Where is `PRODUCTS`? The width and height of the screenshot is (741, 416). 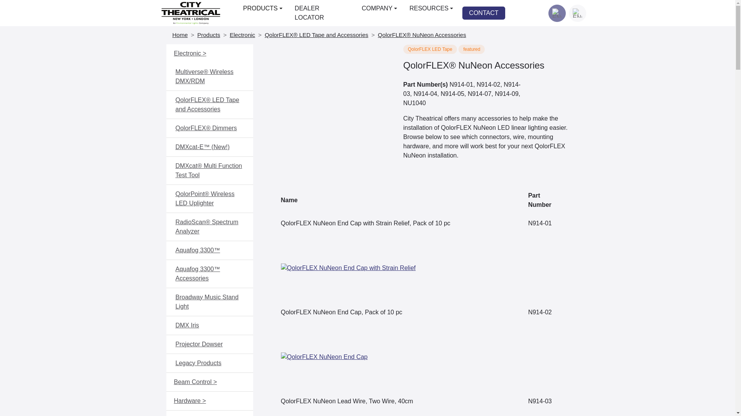 PRODUCTS is located at coordinates (262, 8).